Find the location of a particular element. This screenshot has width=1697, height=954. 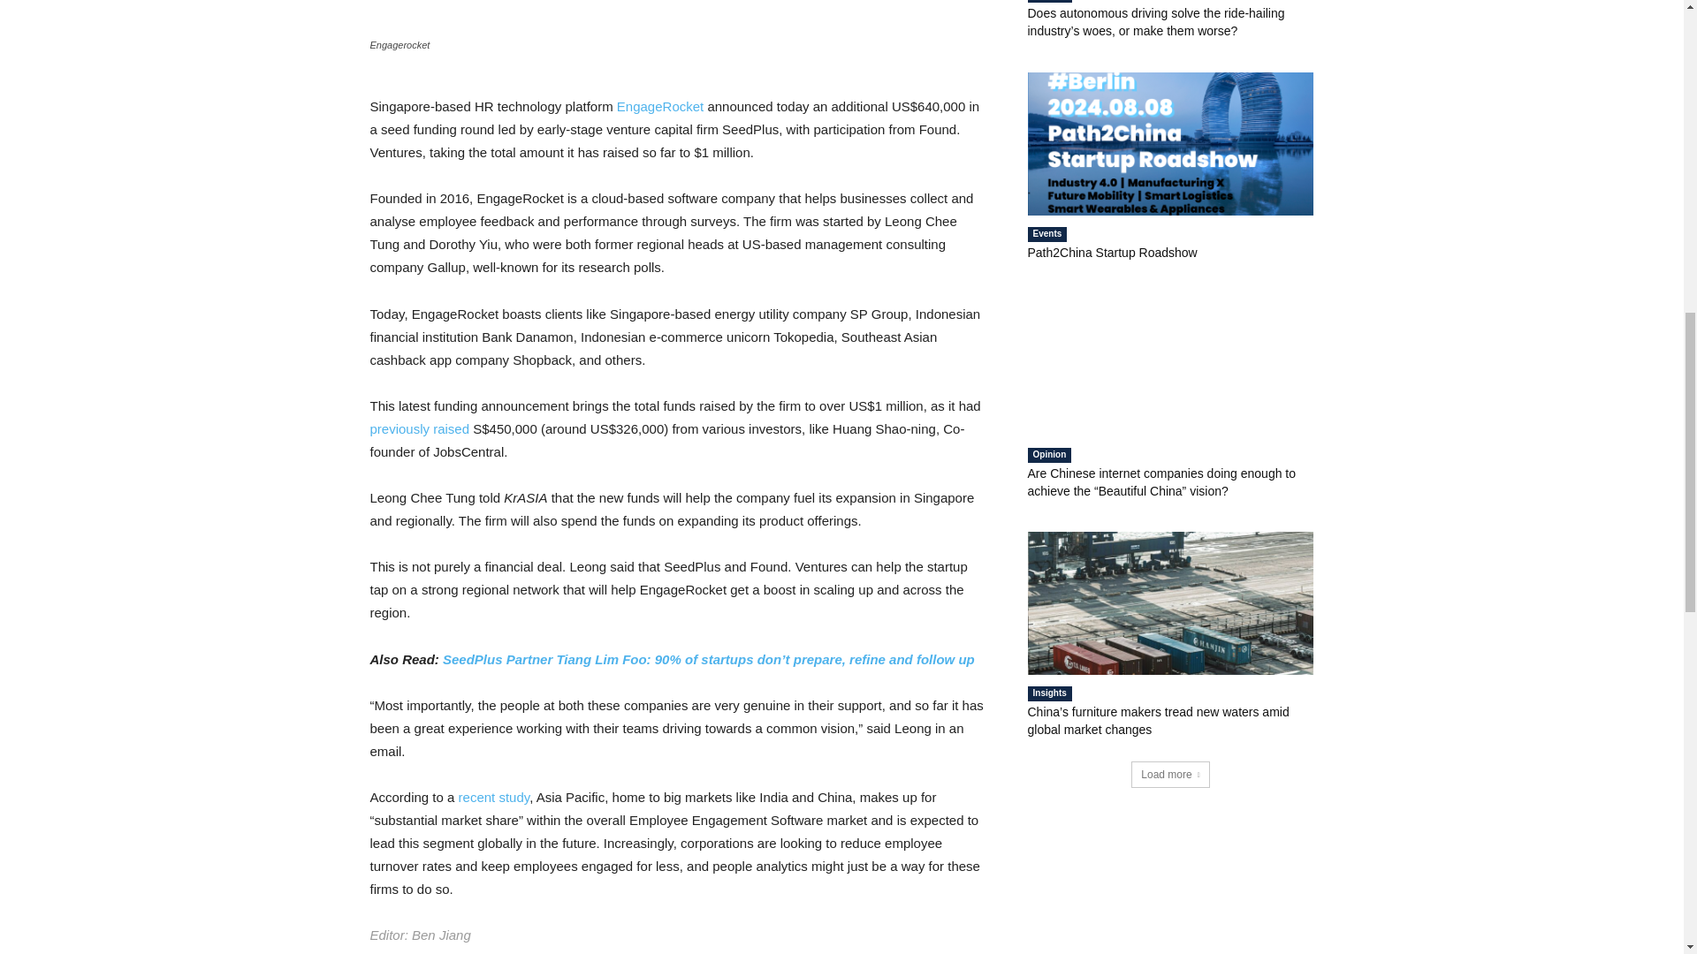

previously raised is located at coordinates (419, 428).